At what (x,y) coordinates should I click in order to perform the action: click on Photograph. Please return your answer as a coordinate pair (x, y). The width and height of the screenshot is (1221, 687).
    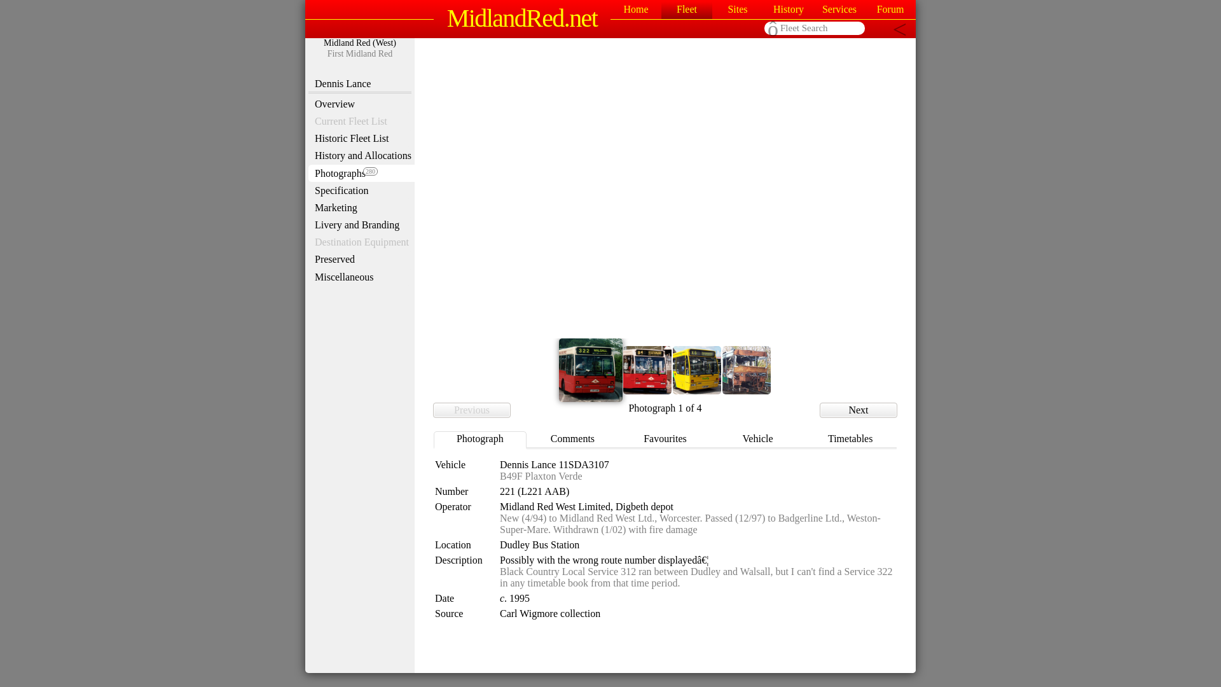
    Looking at the image, I should click on (479, 440).